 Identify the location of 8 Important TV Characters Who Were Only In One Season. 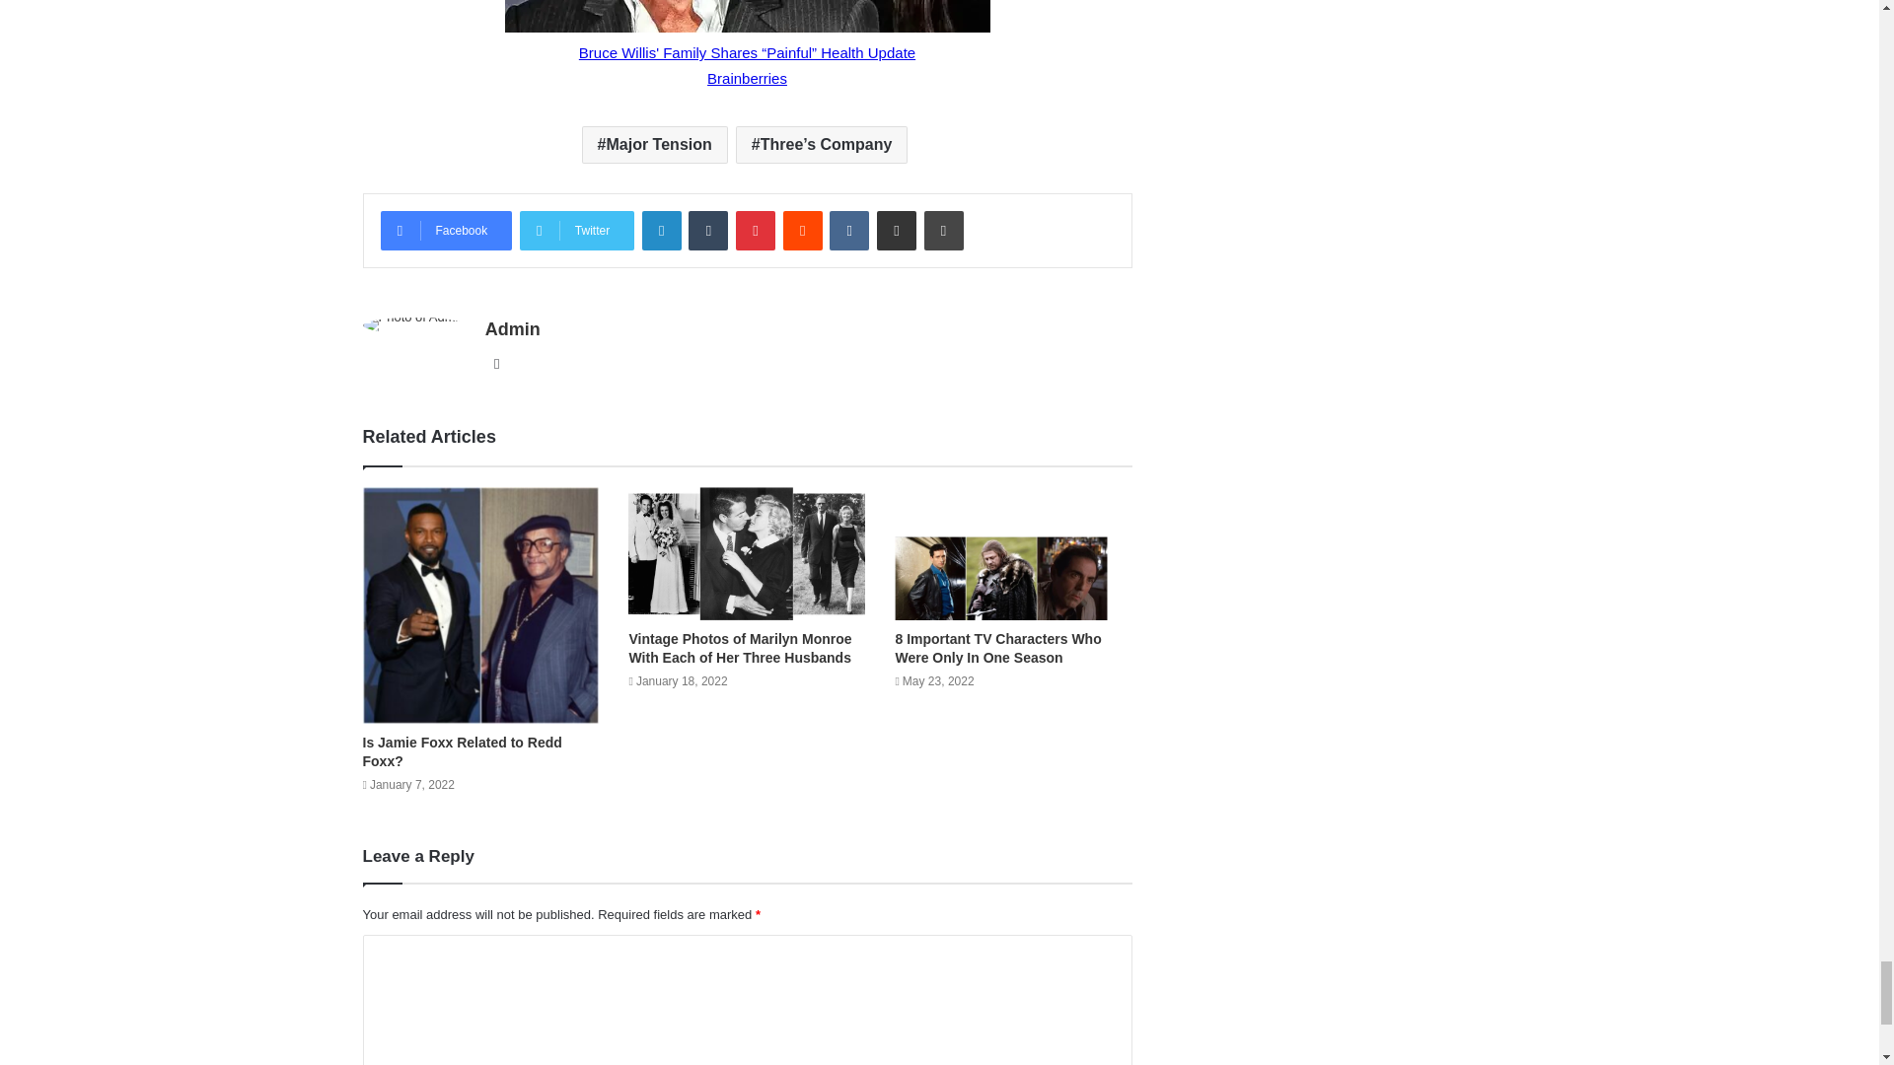
(996, 649).